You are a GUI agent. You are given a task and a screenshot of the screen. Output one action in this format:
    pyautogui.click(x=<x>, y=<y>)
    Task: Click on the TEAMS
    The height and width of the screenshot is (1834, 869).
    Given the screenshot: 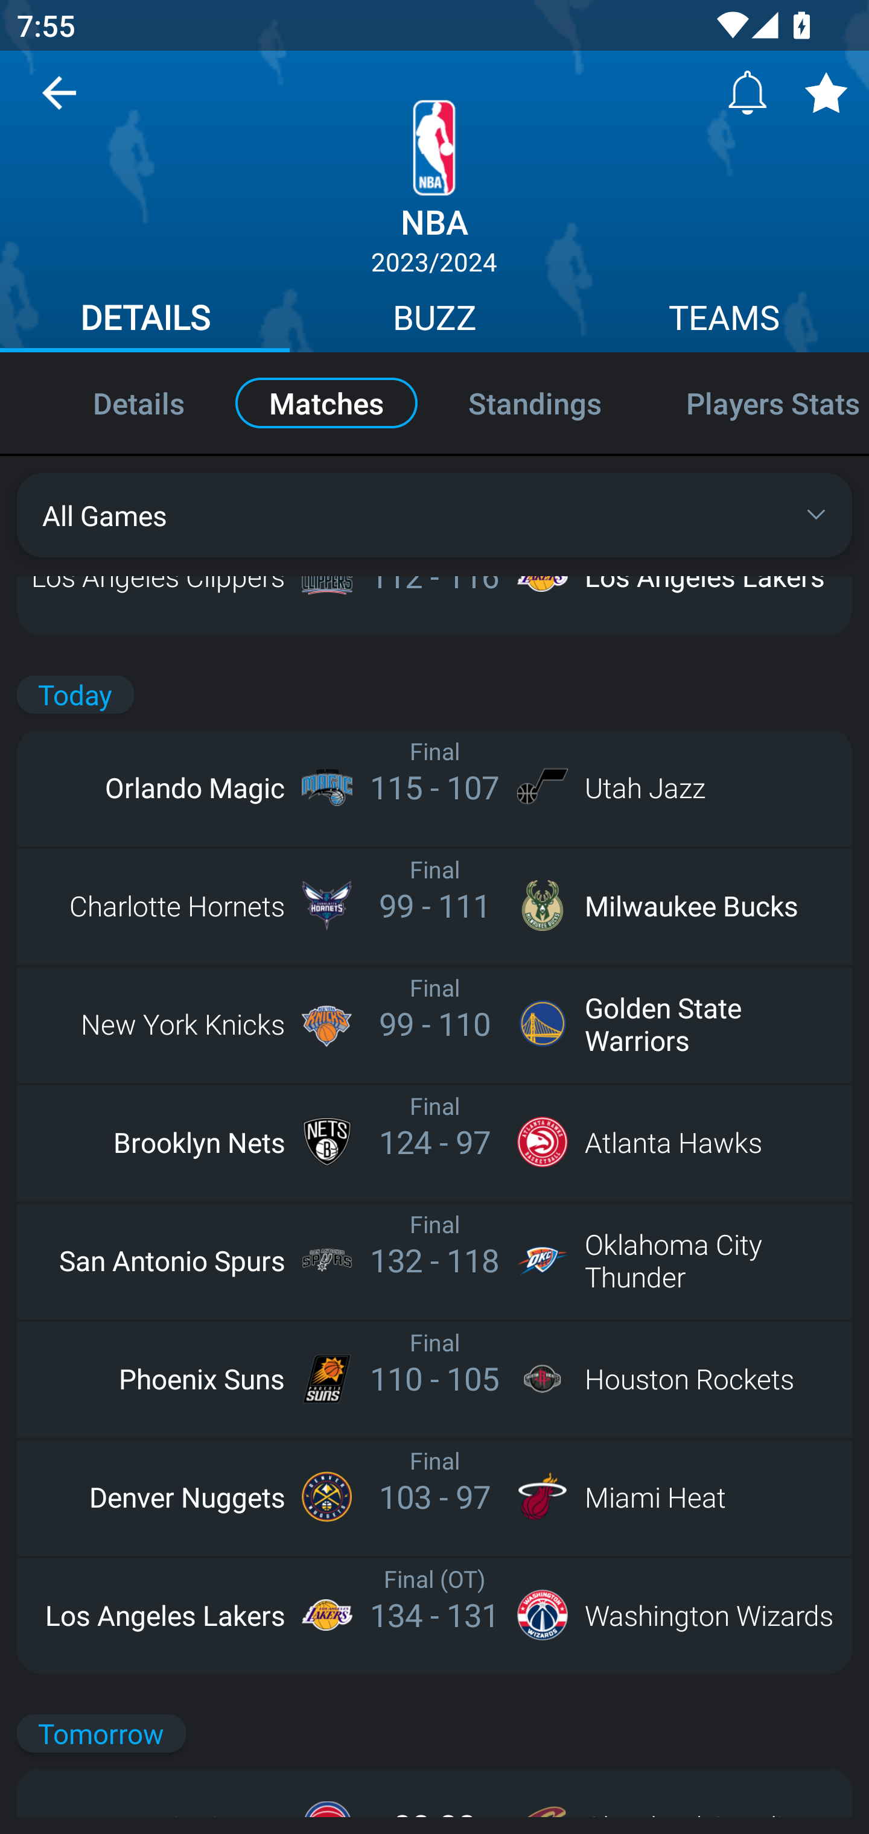 What is the action you would take?
    pyautogui.click(x=724, y=321)
    